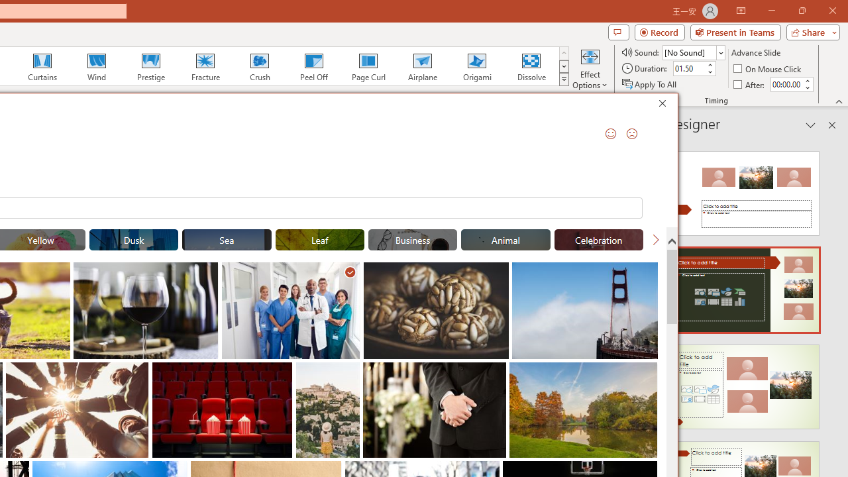 The image size is (848, 477). Describe the element at coordinates (564, 79) in the screenshot. I see `Class: NetUIImage` at that location.